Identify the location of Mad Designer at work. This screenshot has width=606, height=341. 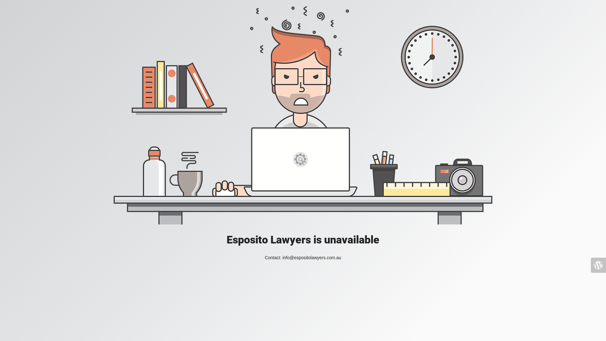
(303, 116).